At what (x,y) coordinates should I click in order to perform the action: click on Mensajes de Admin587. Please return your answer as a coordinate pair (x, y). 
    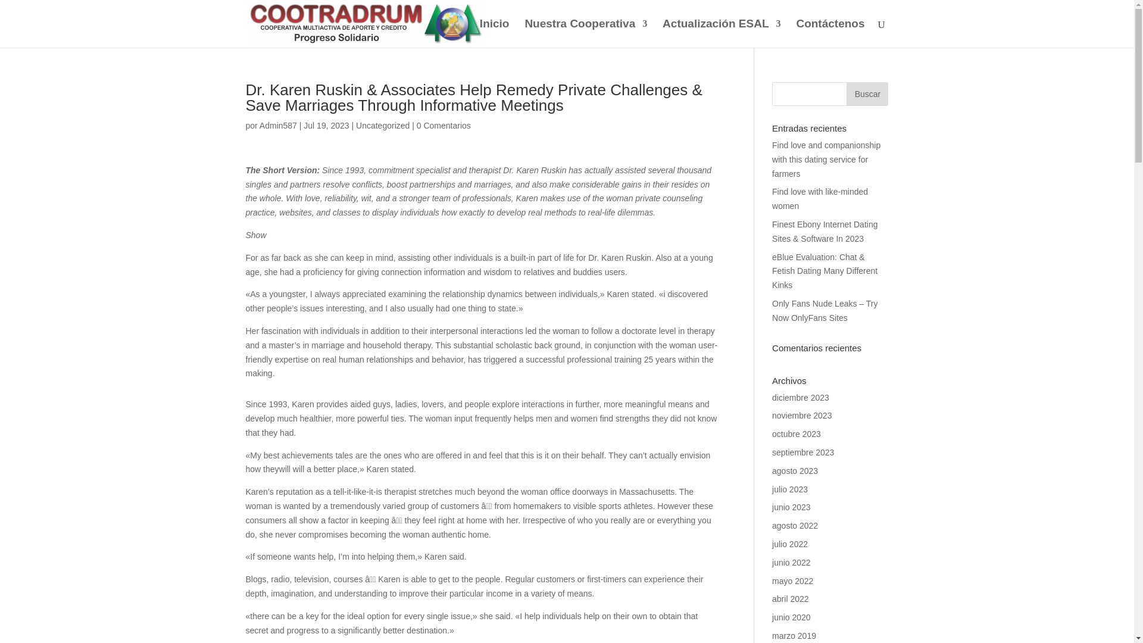
    Looking at the image, I should click on (278, 126).